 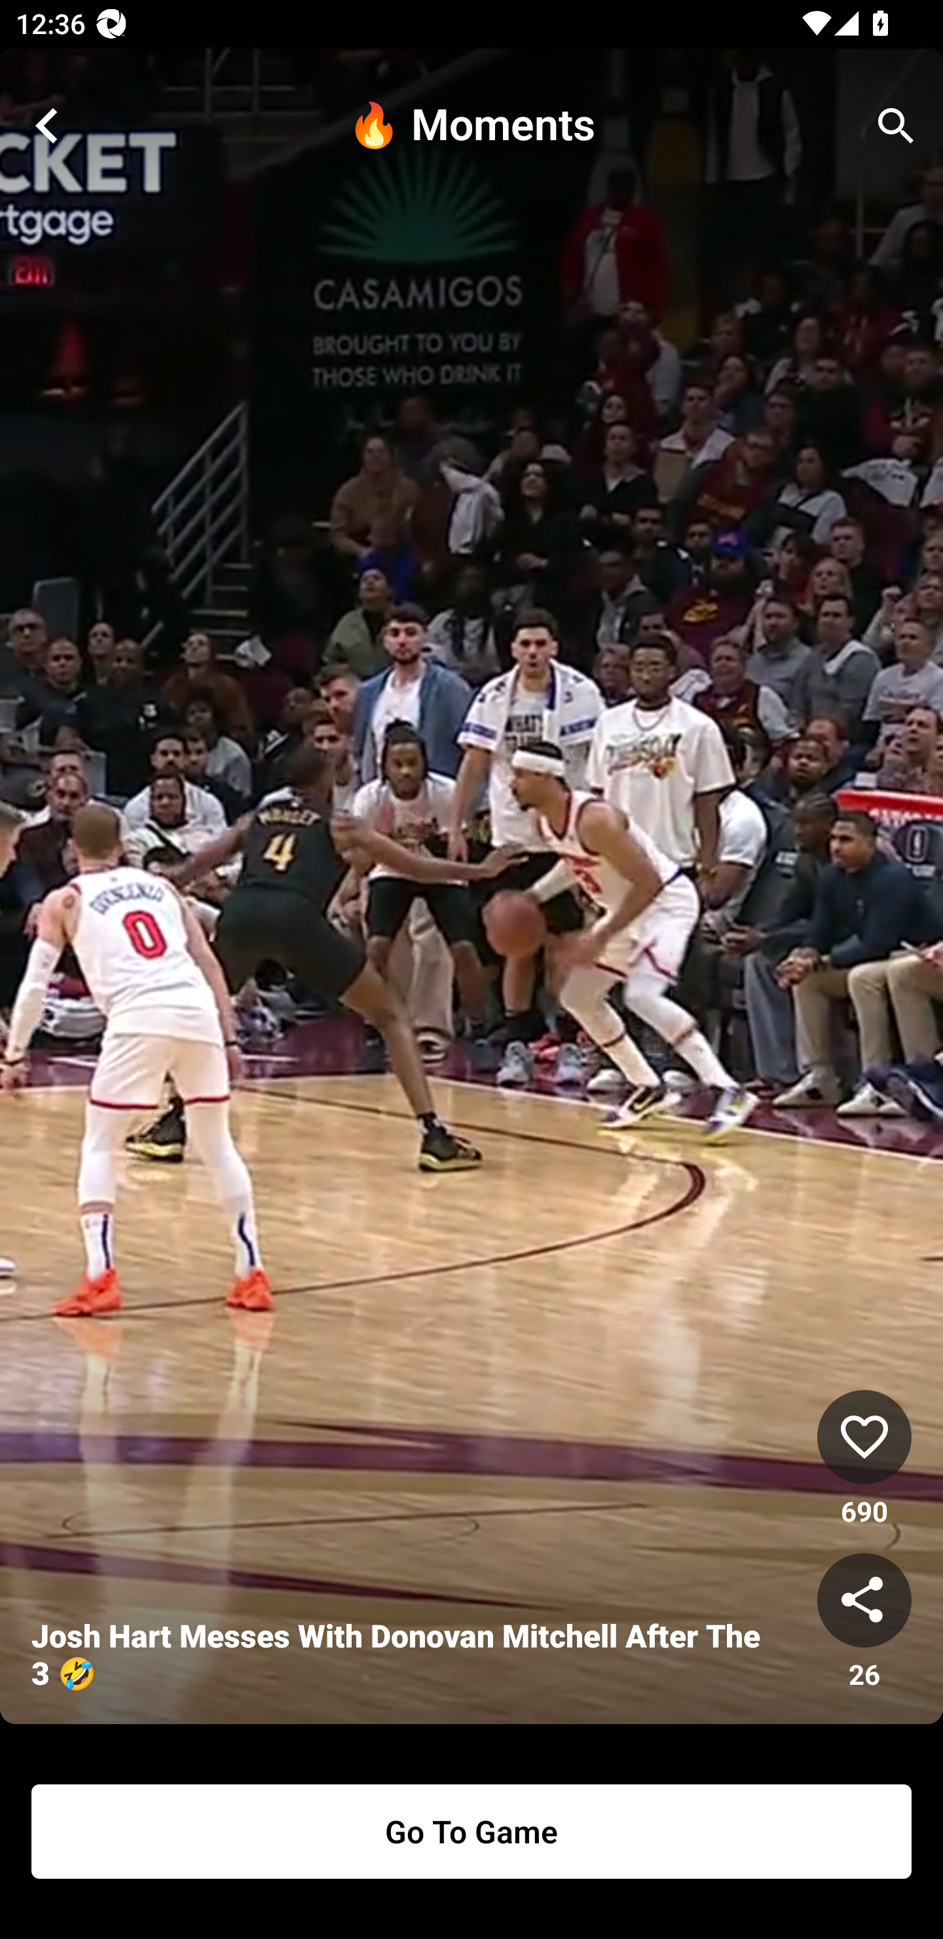 What do you see at coordinates (896, 126) in the screenshot?
I see `search` at bounding box center [896, 126].